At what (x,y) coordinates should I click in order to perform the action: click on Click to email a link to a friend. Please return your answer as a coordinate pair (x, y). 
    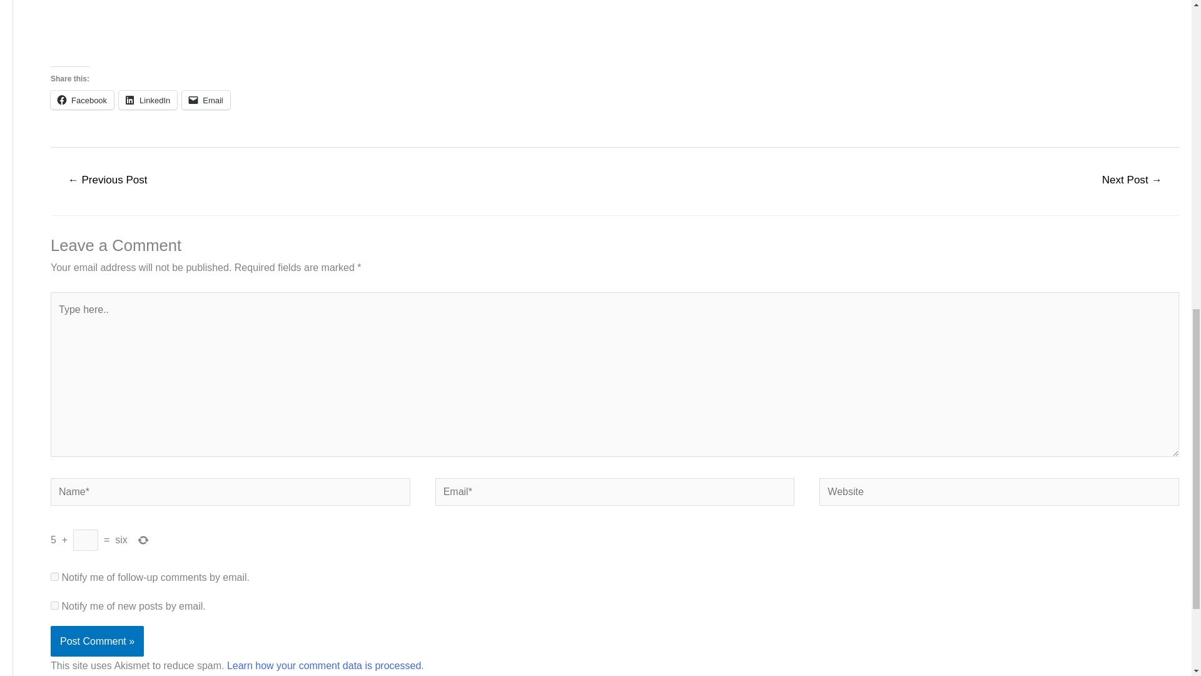
    Looking at the image, I should click on (206, 100).